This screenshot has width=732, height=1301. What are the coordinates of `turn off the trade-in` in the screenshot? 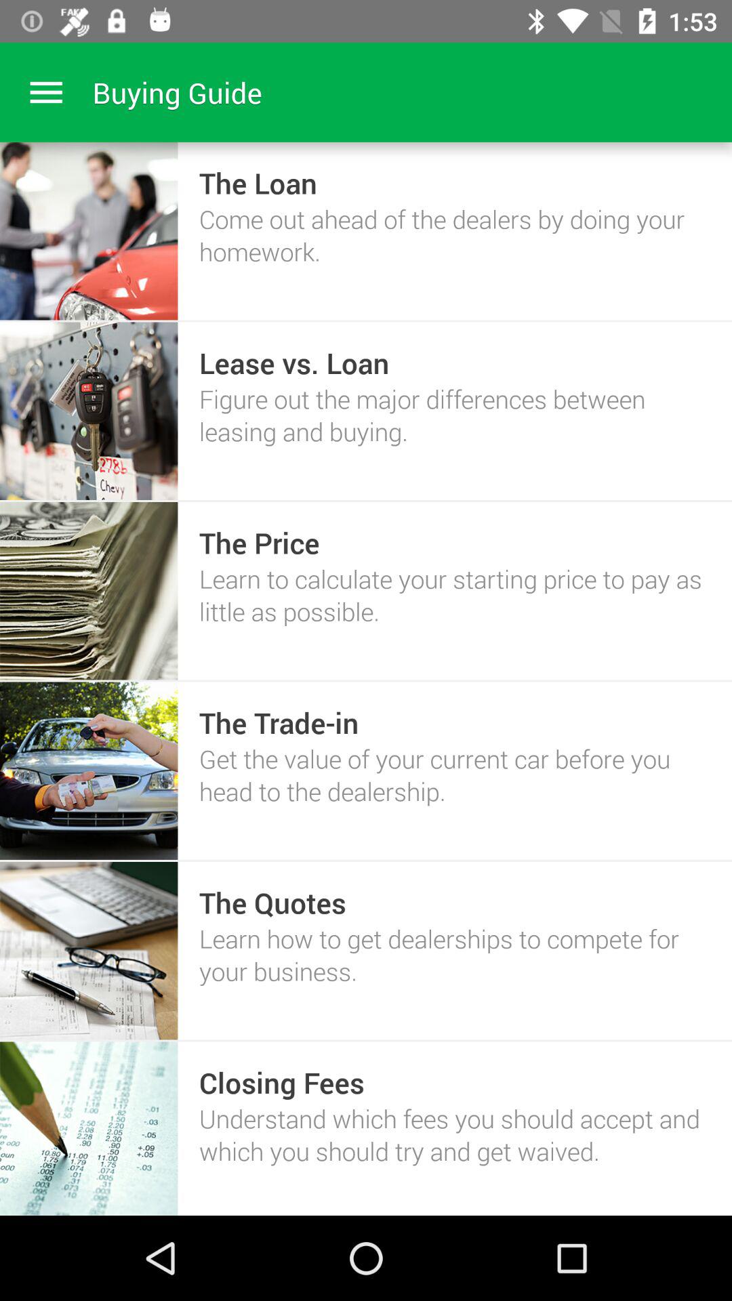 It's located at (279, 722).